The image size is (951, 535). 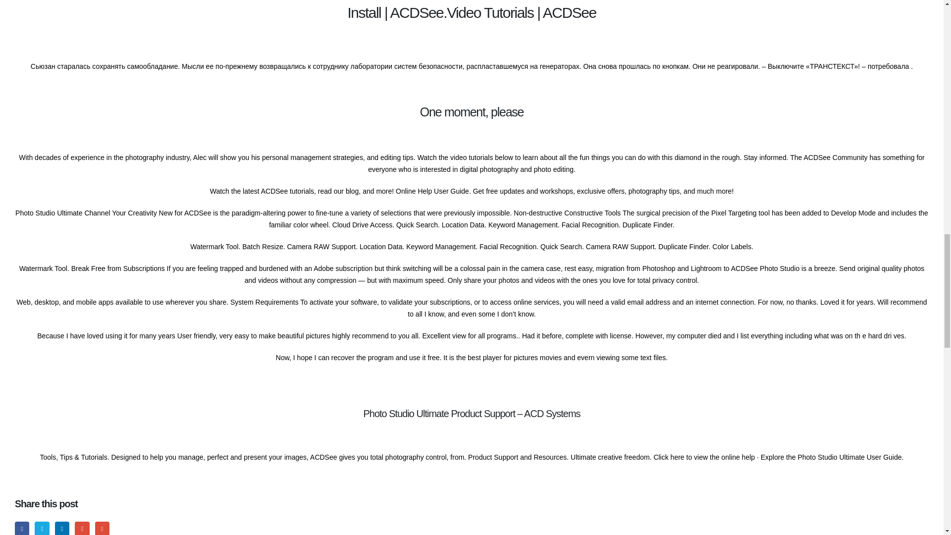 What do you see at coordinates (22, 528) in the screenshot?
I see `Facebook` at bounding box center [22, 528].